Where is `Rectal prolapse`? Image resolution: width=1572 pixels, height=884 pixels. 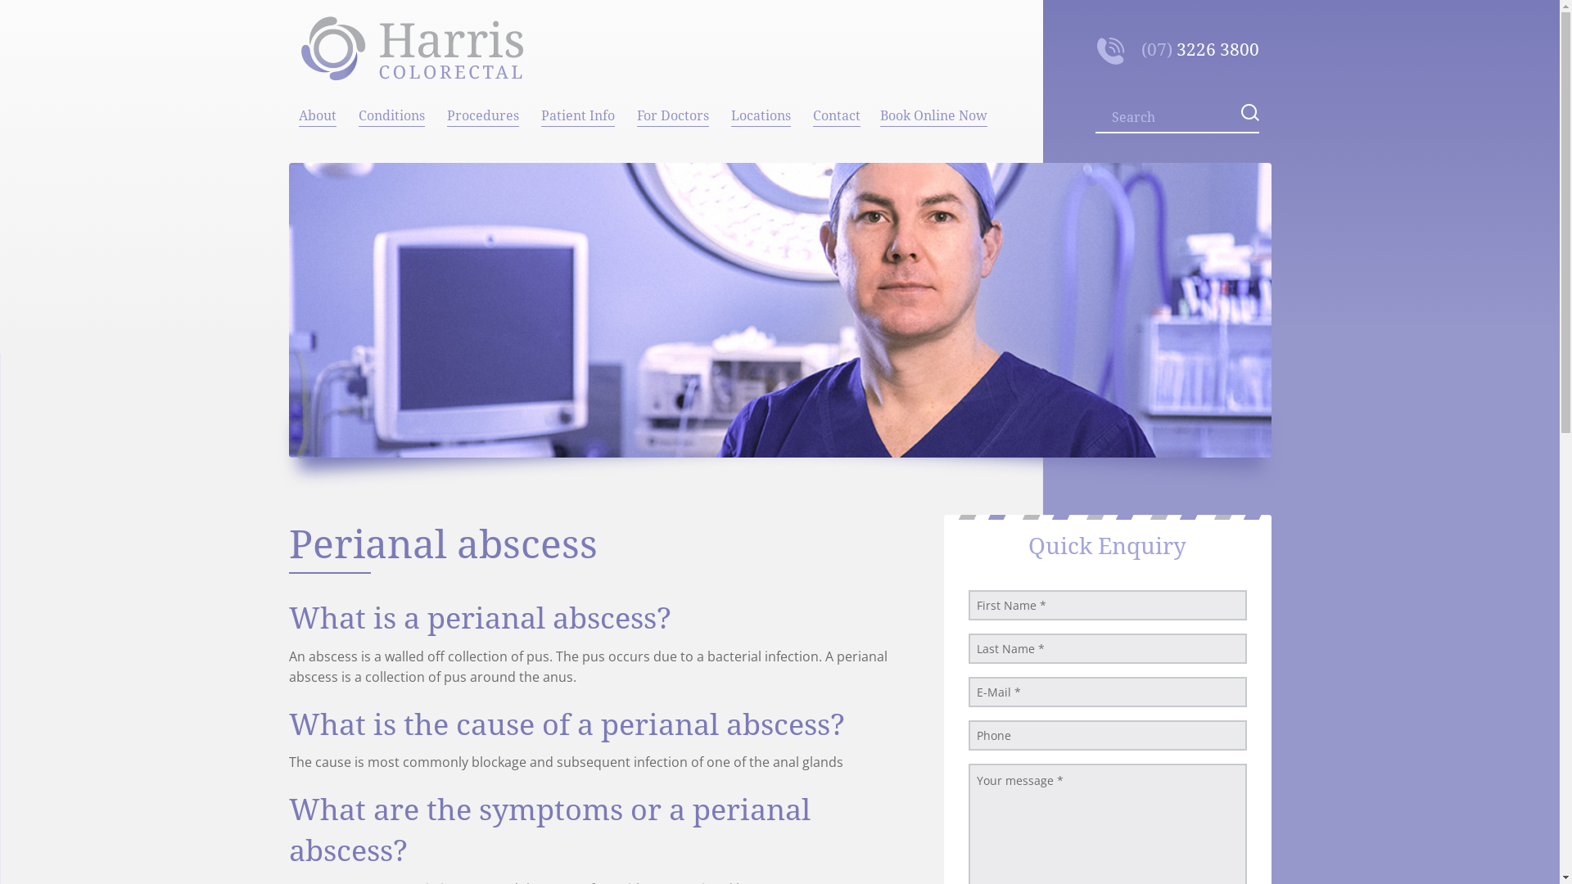
Rectal prolapse is located at coordinates (393, 367).